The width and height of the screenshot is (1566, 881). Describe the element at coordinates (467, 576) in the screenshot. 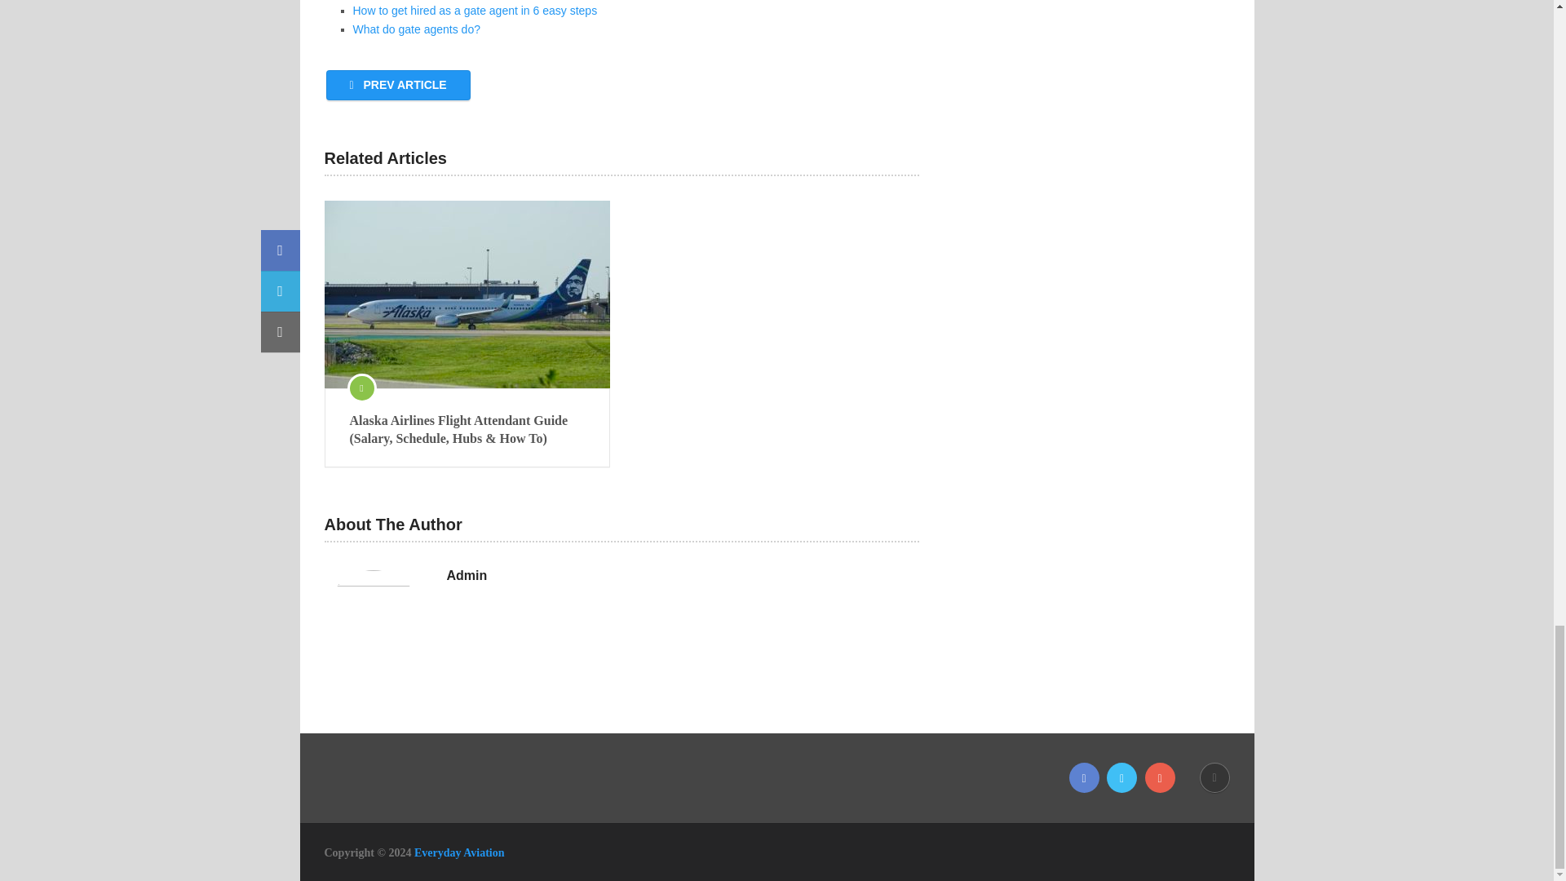

I see `Admin` at that location.